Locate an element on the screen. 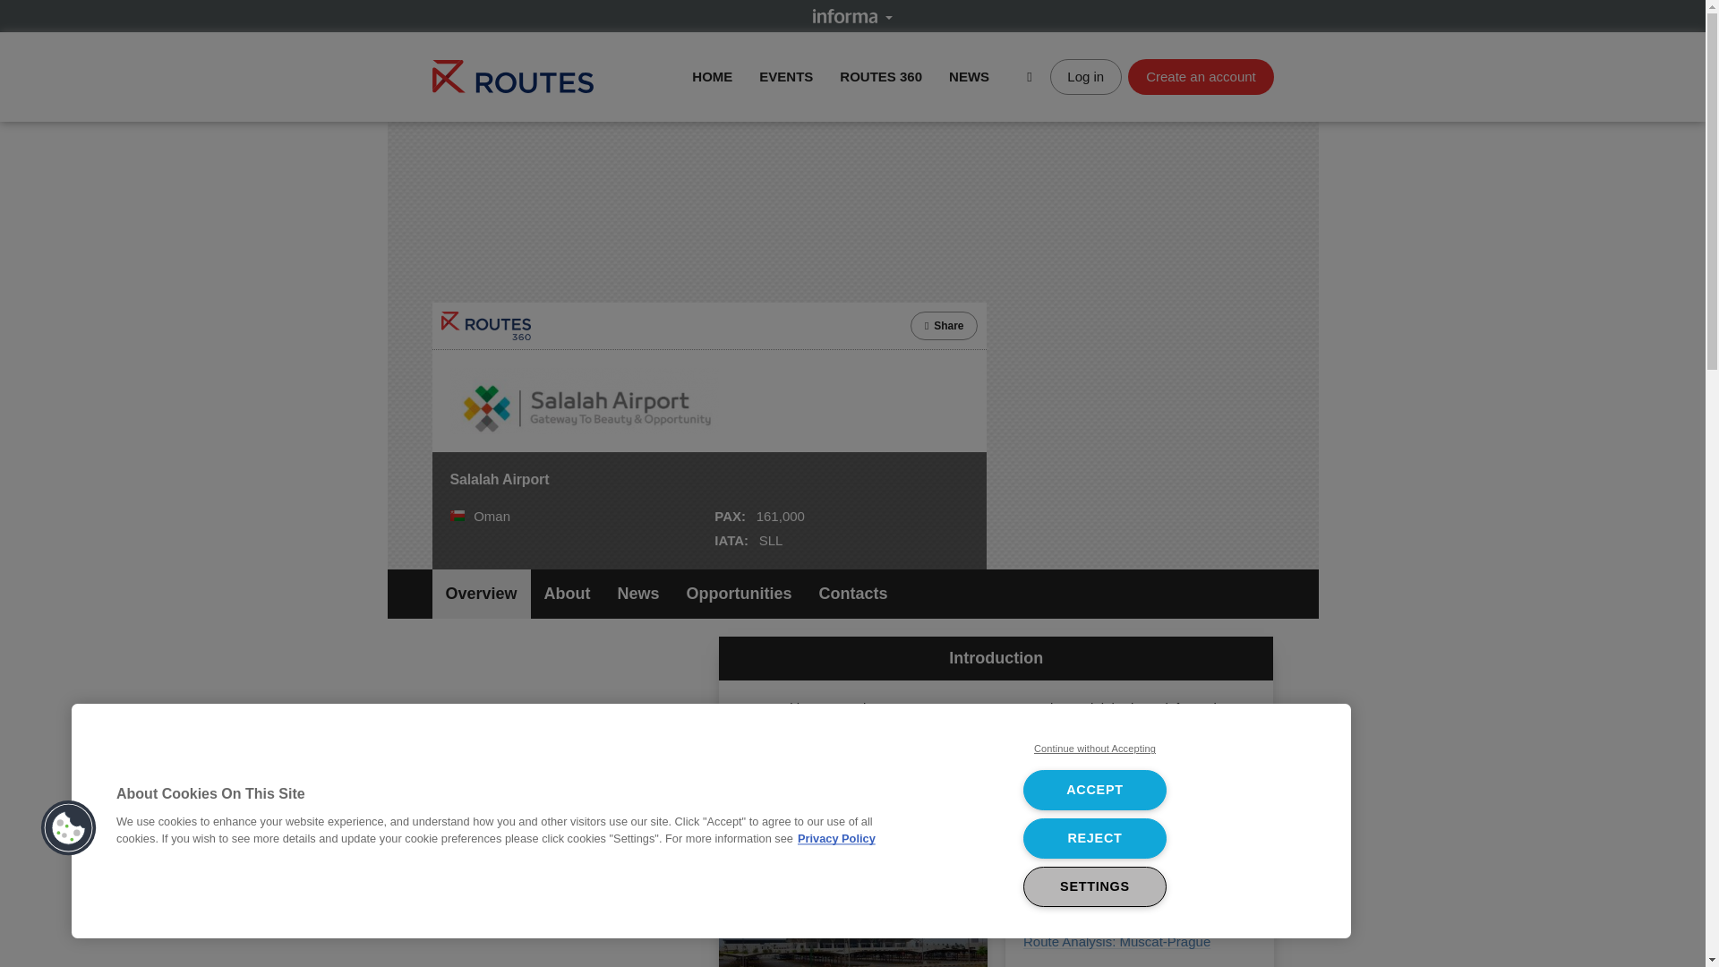 This screenshot has width=1719, height=967. Cookies Button is located at coordinates (68, 828).